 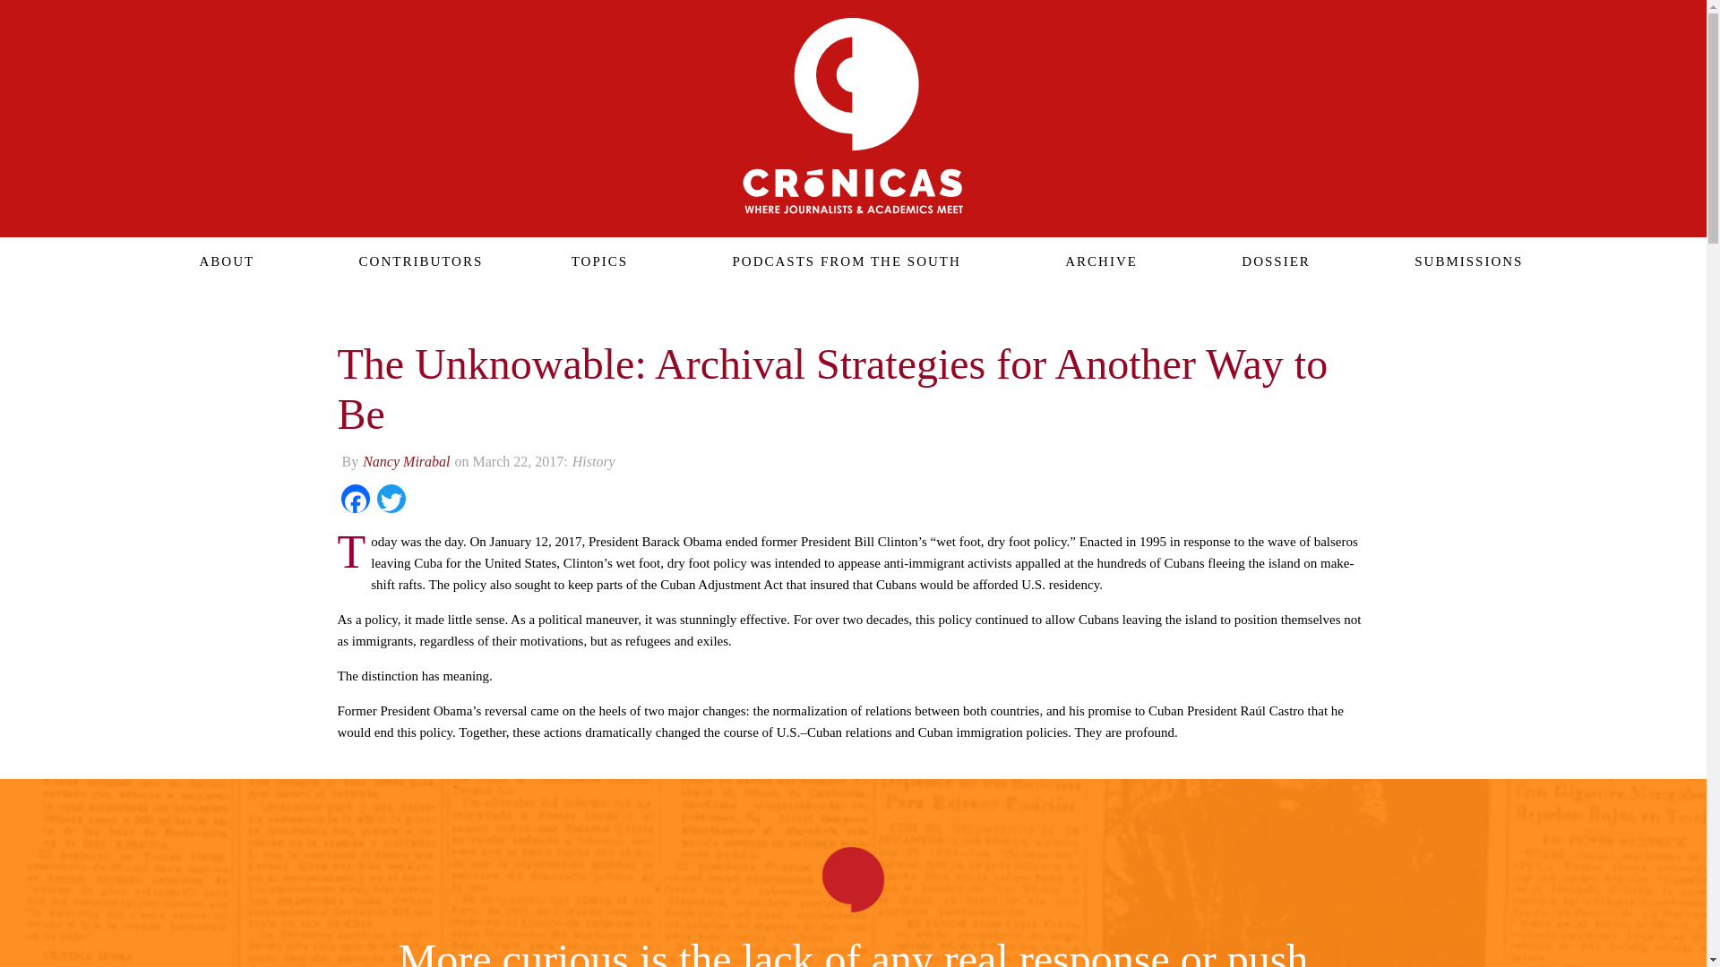 I want to click on PODCASTS FROM THE SOUTH, so click(x=838, y=261).